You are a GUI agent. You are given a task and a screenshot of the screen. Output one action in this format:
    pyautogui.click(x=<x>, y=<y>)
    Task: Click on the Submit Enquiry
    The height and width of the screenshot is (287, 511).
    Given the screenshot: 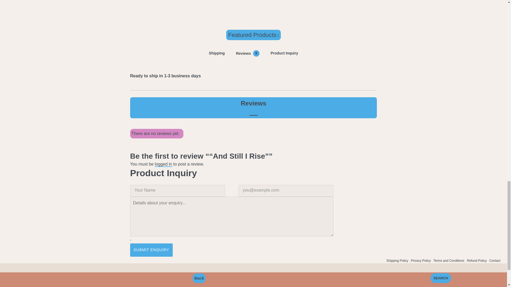 What is the action you would take?
    pyautogui.click(x=397, y=261)
    